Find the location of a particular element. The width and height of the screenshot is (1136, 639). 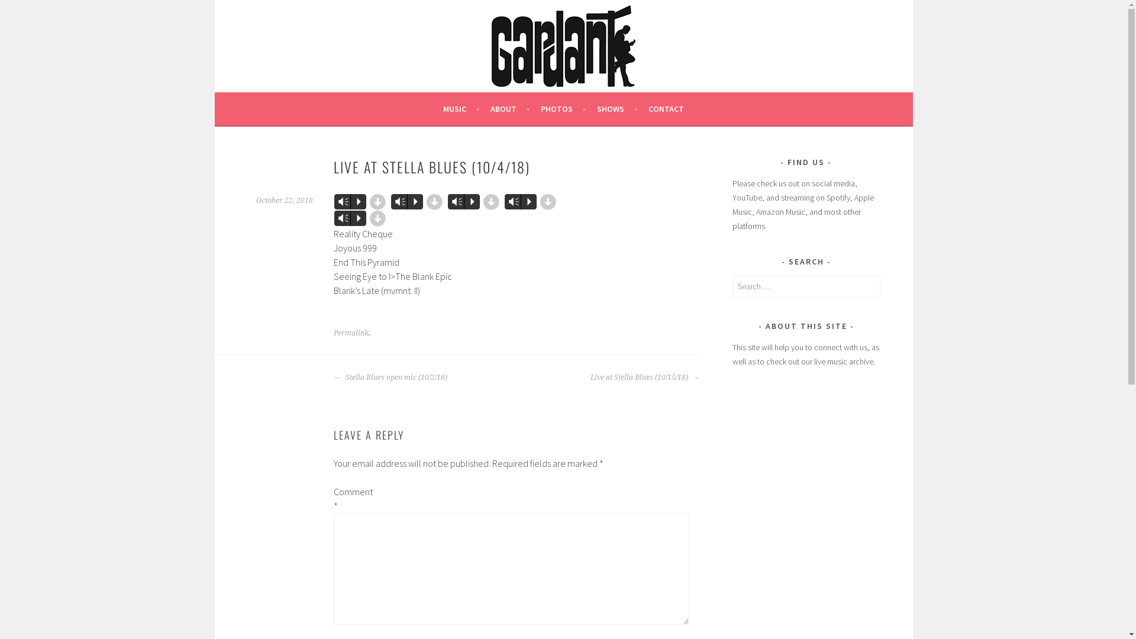

d is located at coordinates (377, 218).